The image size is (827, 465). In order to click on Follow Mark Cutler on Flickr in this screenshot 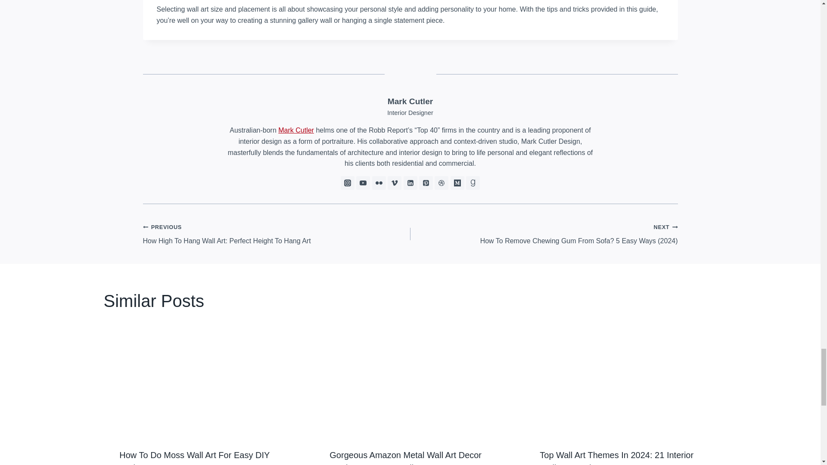, I will do `click(379, 183)`.